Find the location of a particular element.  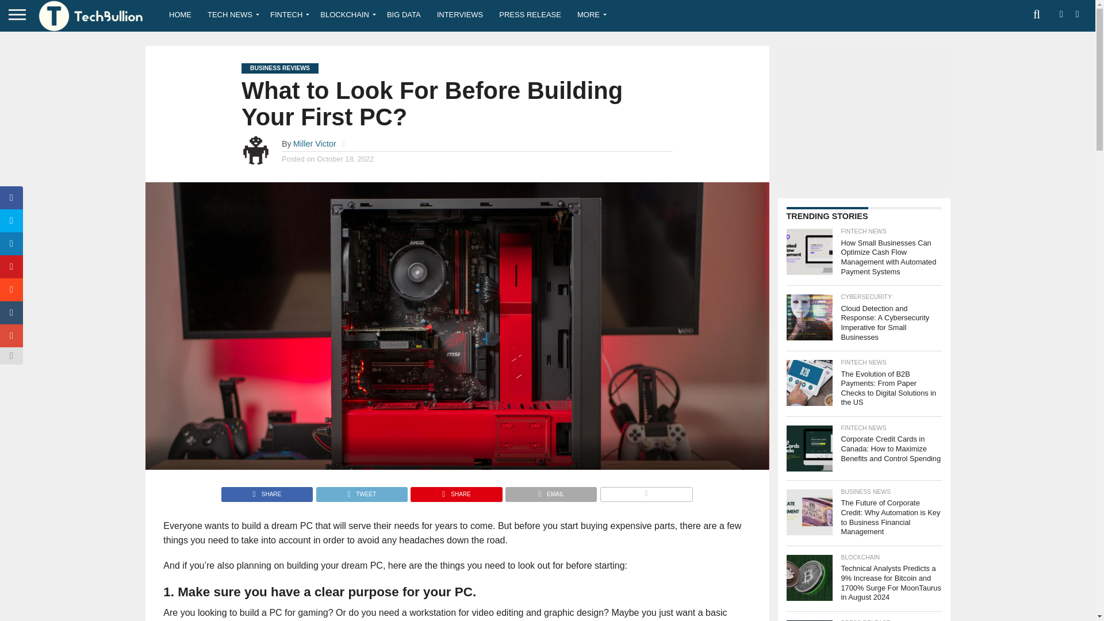

Posts by Miller Victor is located at coordinates (315, 144).